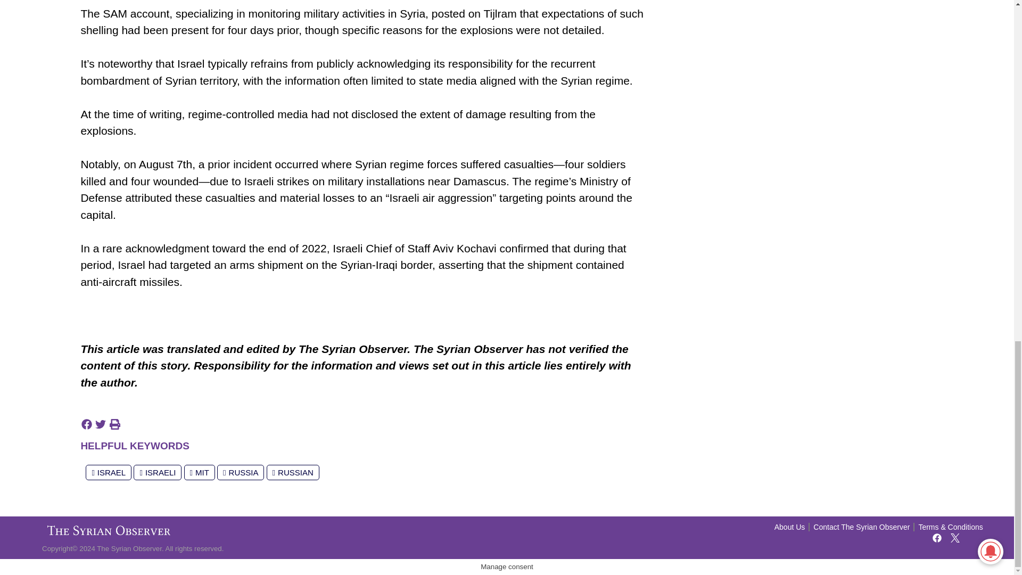 The height and width of the screenshot is (575, 1022). What do you see at coordinates (158, 472) in the screenshot?
I see `ISRAELI` at bounding box center [158, 472].